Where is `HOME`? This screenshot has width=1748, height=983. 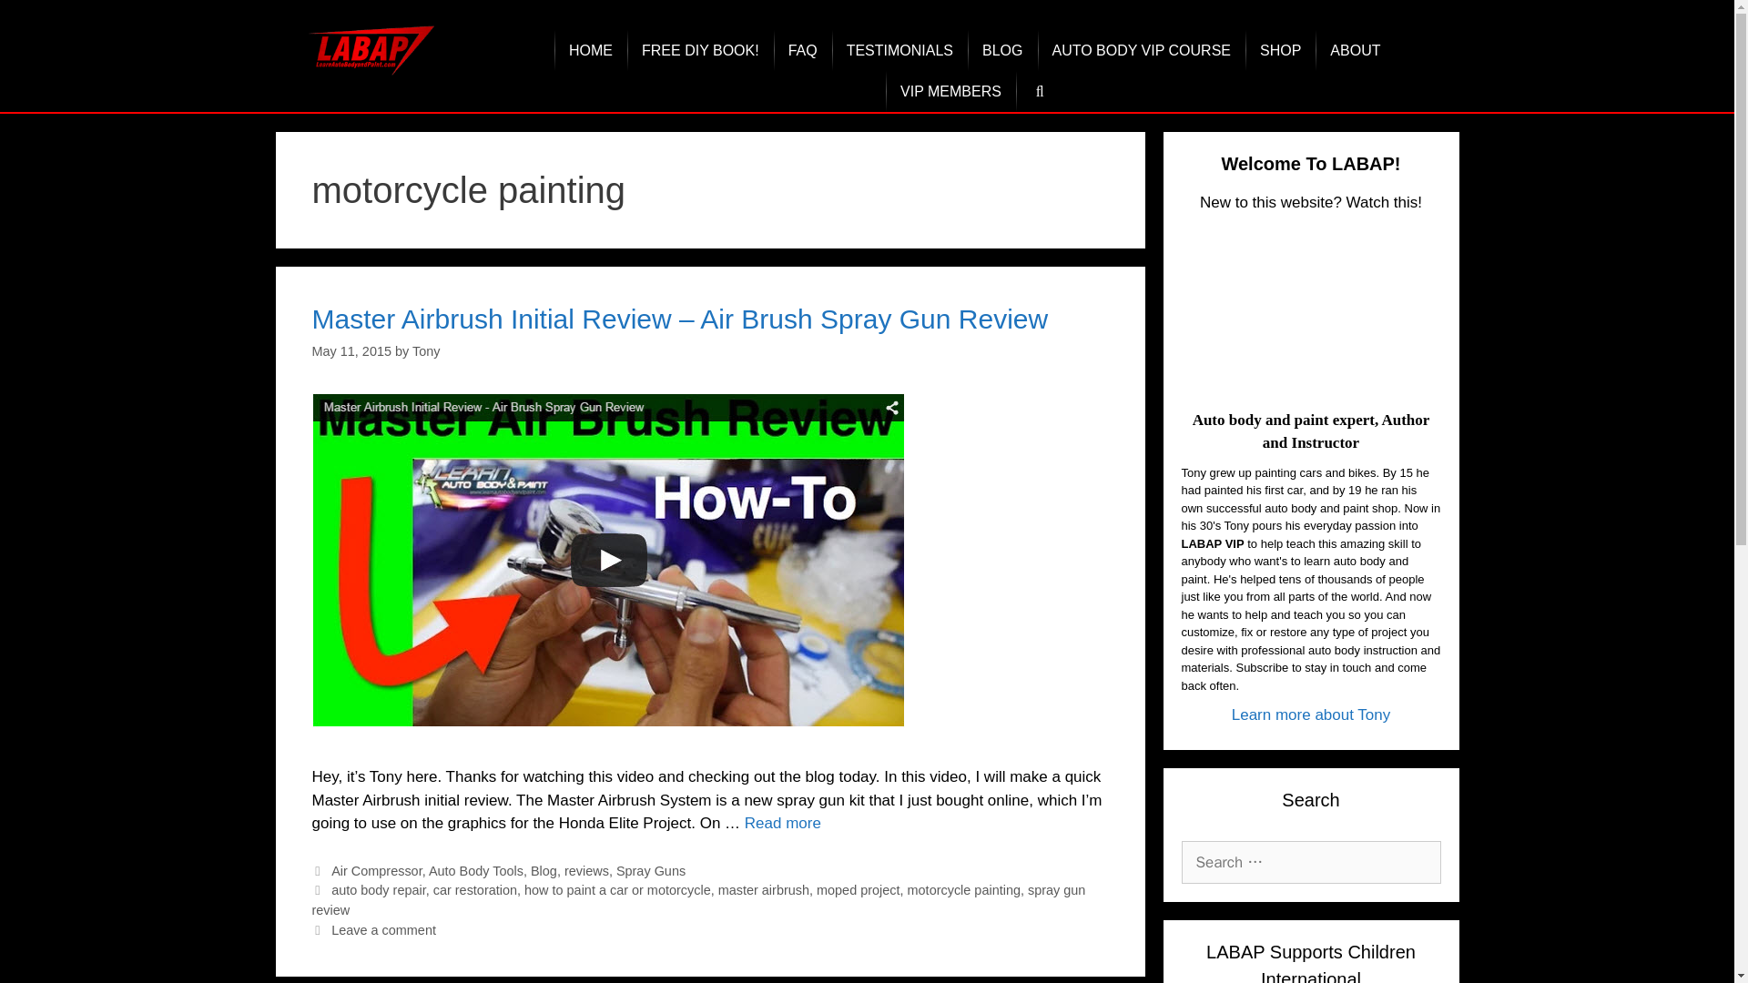
HOME is located at coordinates (590, 50).